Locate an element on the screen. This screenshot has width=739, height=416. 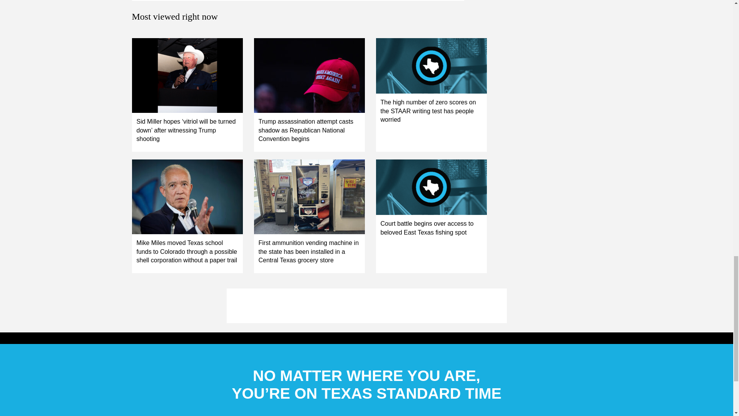
3rd party ad content is located at coordinates (366, 306).